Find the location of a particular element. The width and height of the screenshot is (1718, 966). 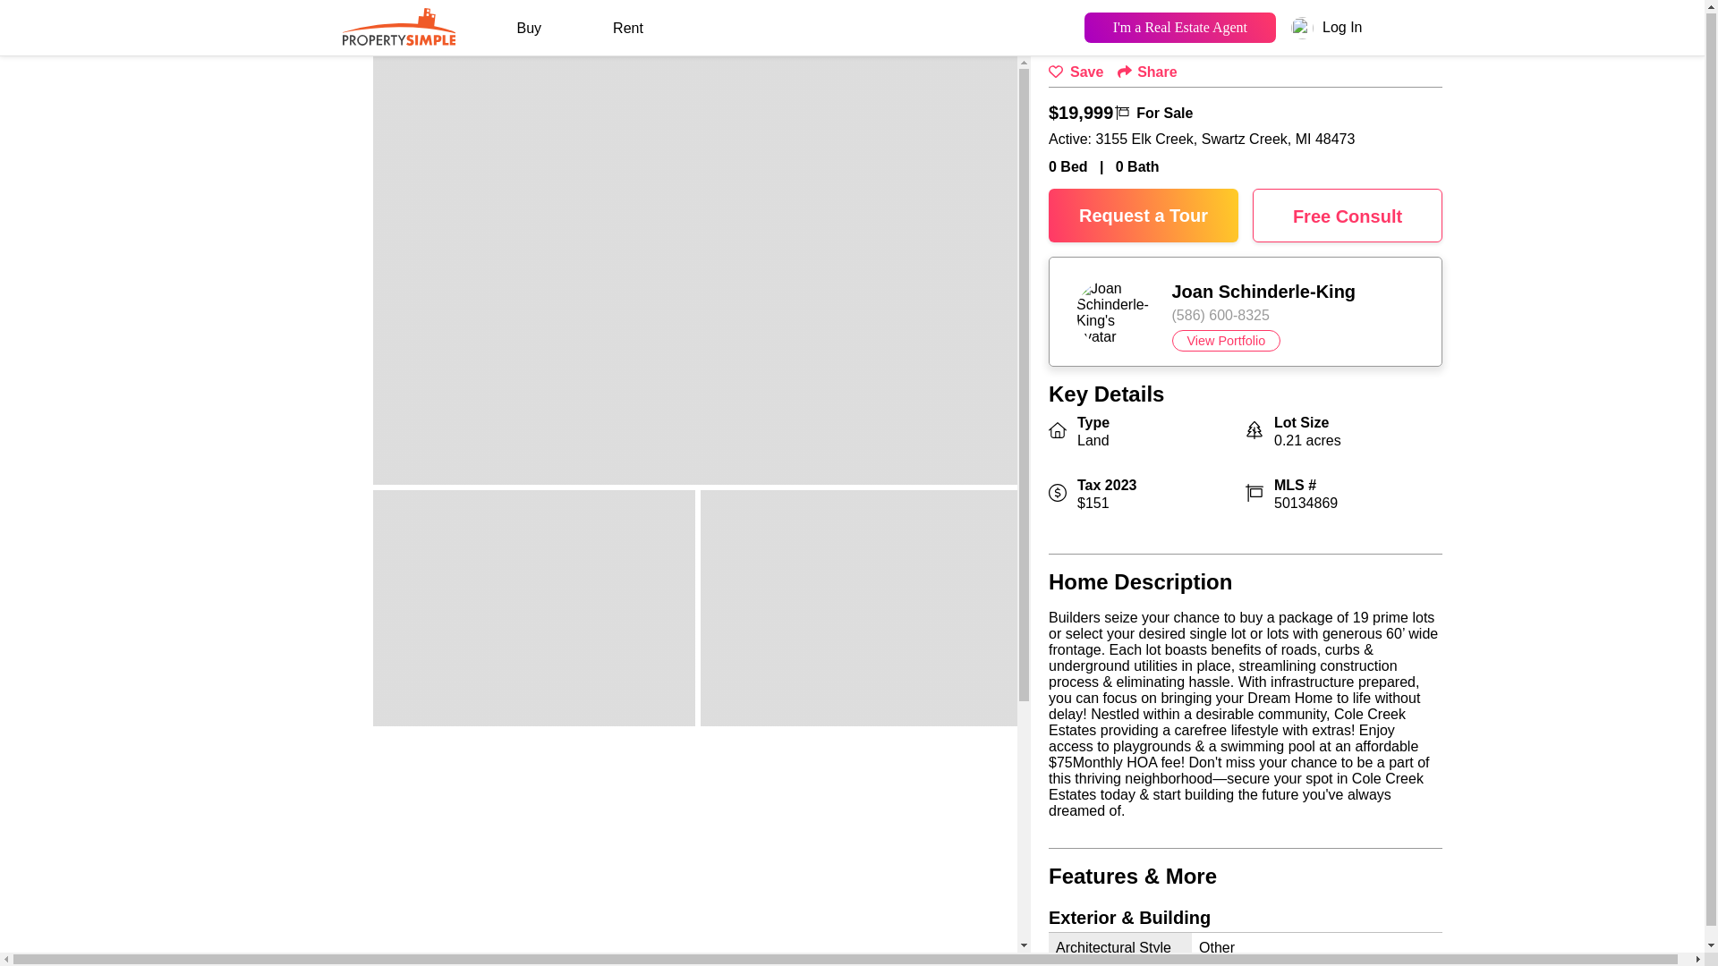

PropertySimple's Logo is located at coordinates (398, 38).